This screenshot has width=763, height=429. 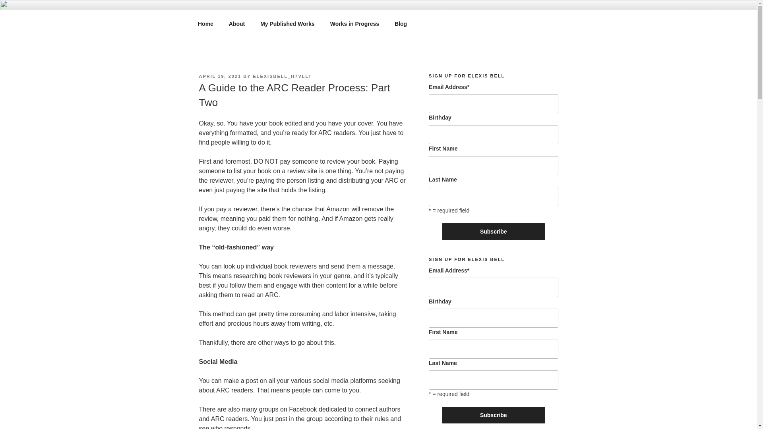 What do you see at coordinates (219, 76) in the screenshot?
I see `APRIL 19, 2021` at bounding box center [219, 76].